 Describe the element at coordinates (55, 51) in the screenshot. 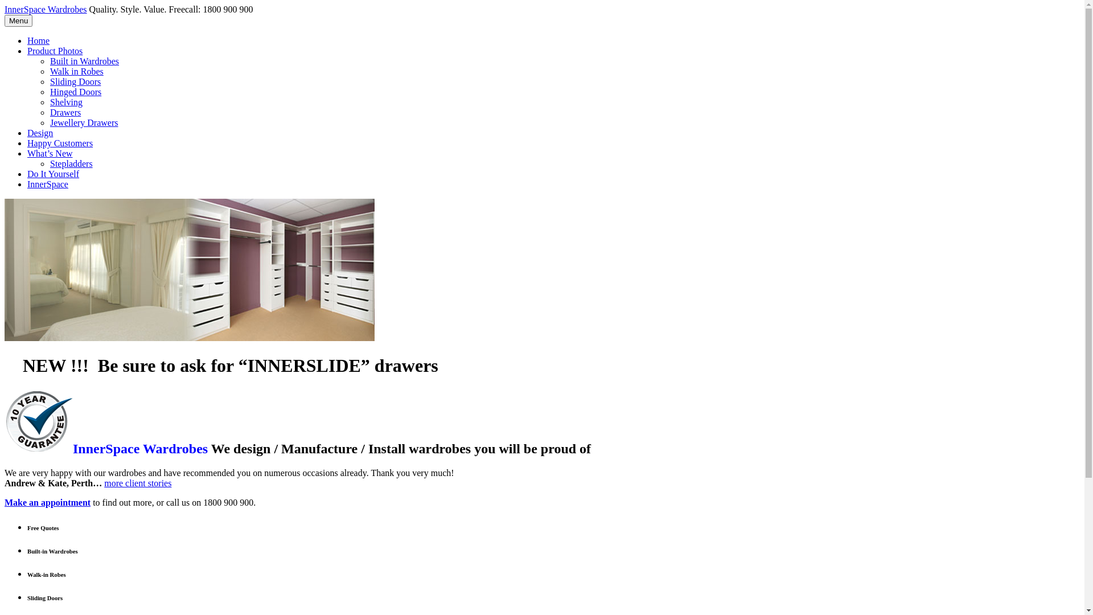

I see `Product Photos` at that location.